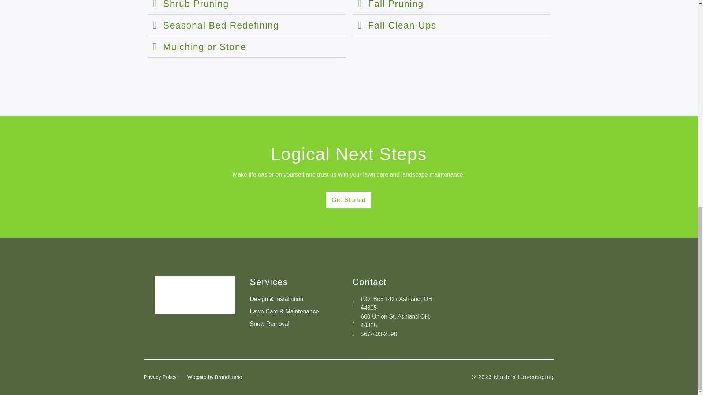 The height and width of the screenshot is (395, 703). What do you see at coordinates (221, 25) in the screenshot?
I see `Seasonal Bed Redefining` at bounding box center [221, 25].